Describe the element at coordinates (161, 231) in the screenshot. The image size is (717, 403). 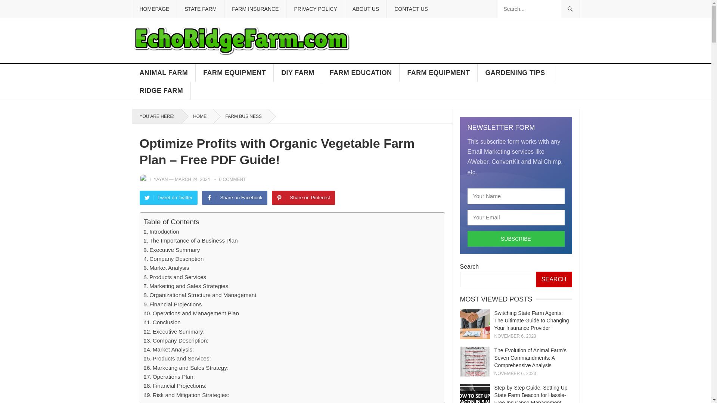
I see `Introduction` at that location.